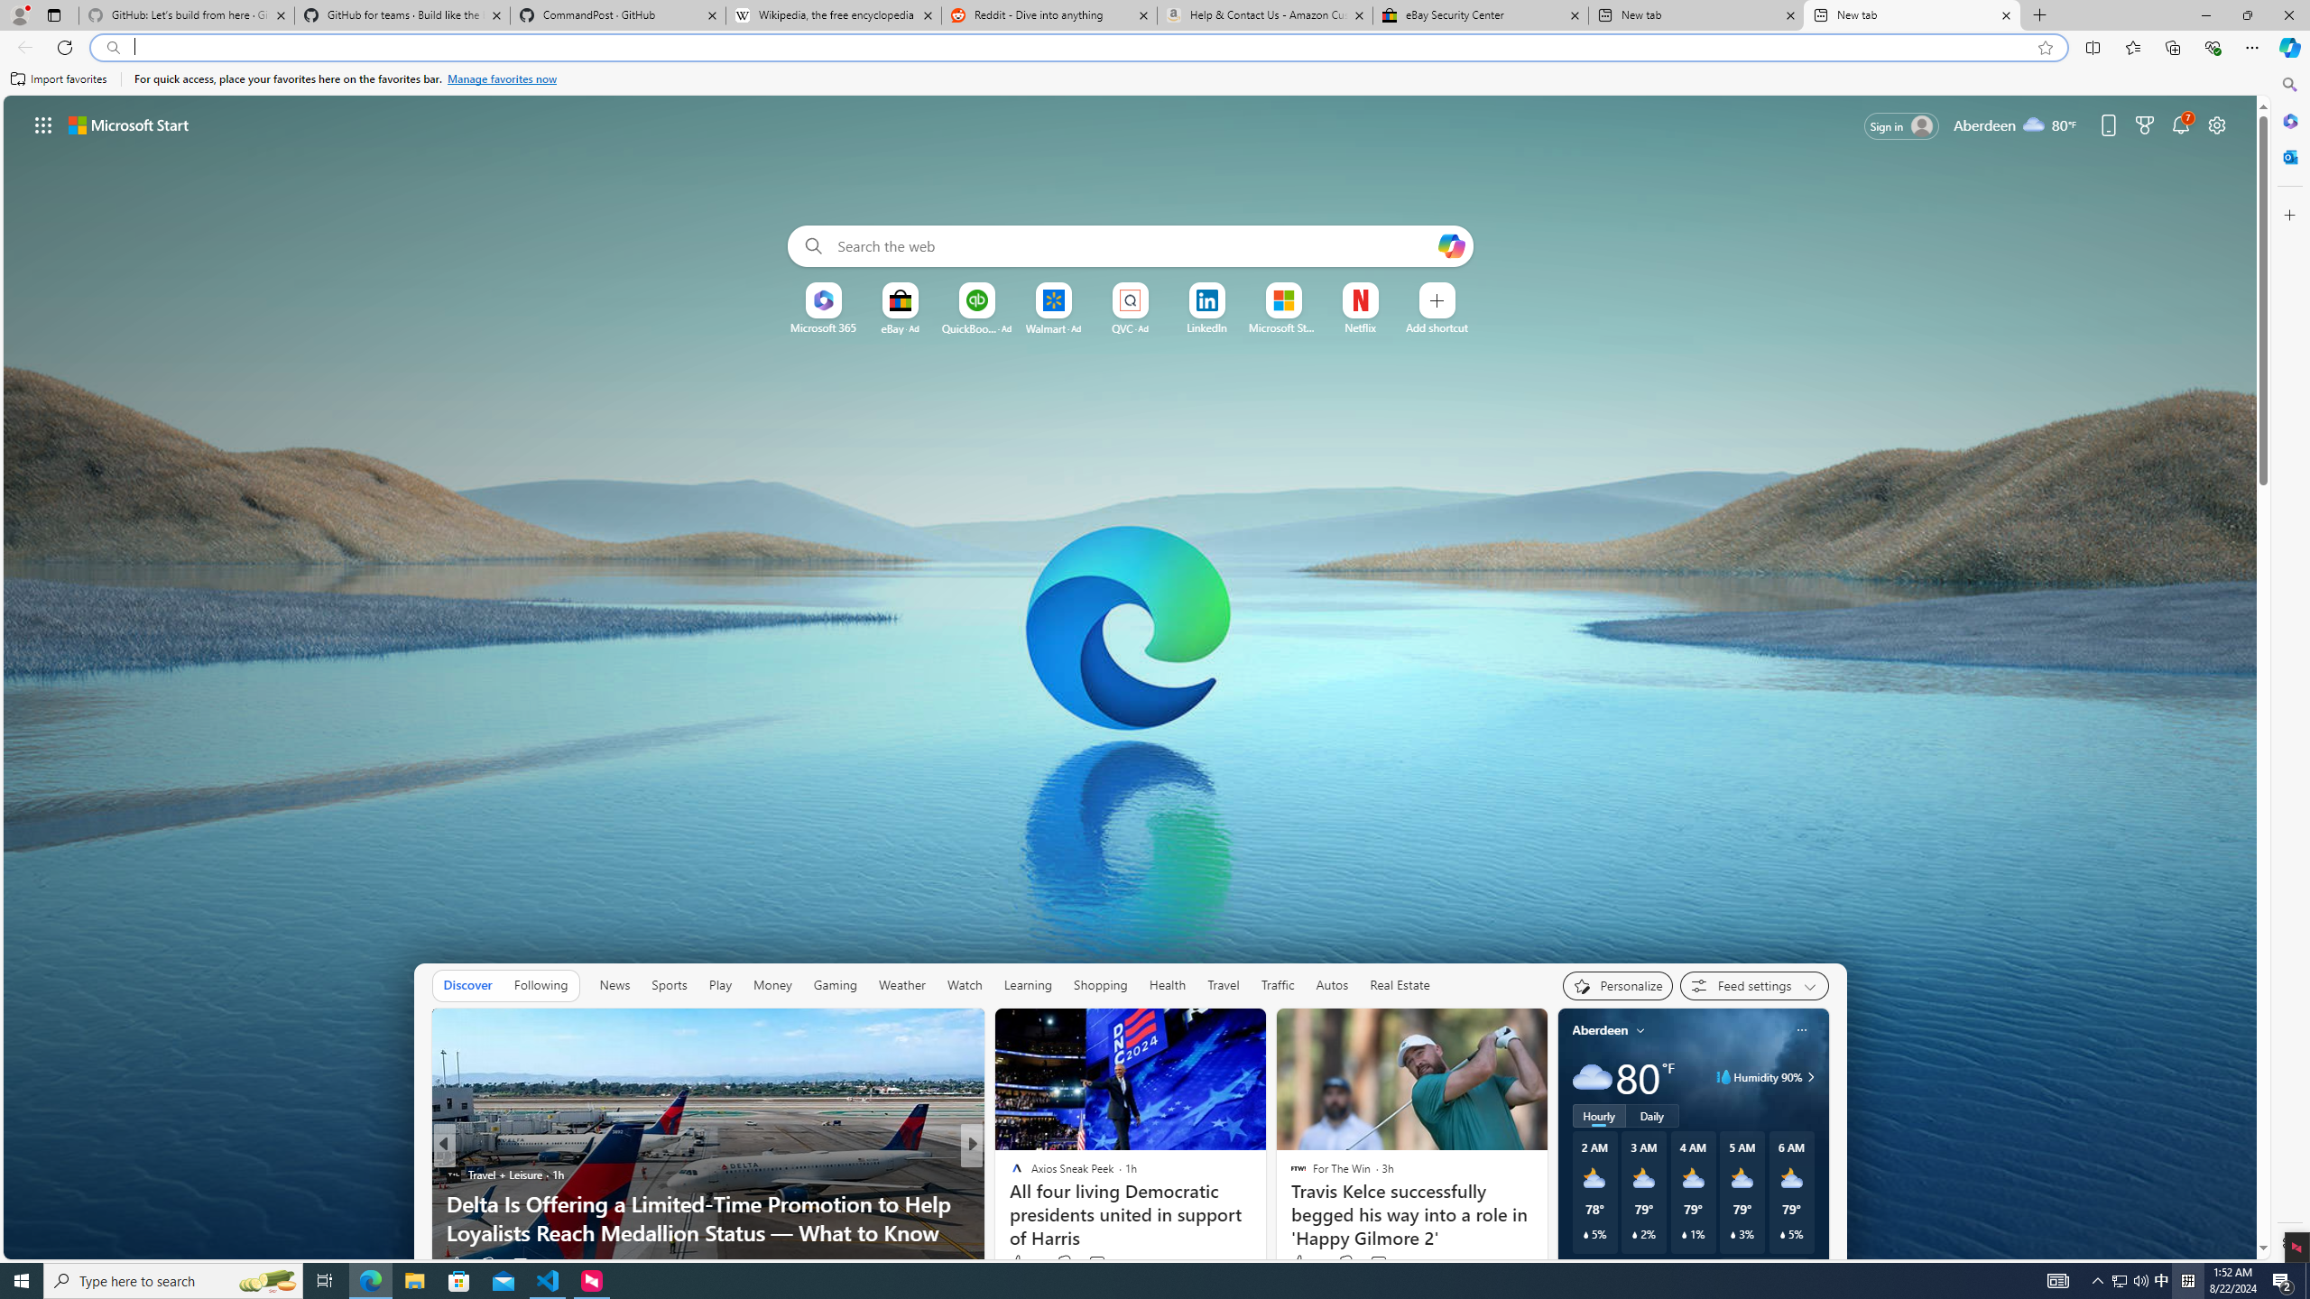 The width and height of the screenshot is (2310, 1299). Describe the element at coordinates (1781, 1234) in the screenshot. I see `Class: weather-current-precipitation-glyph` at that location.